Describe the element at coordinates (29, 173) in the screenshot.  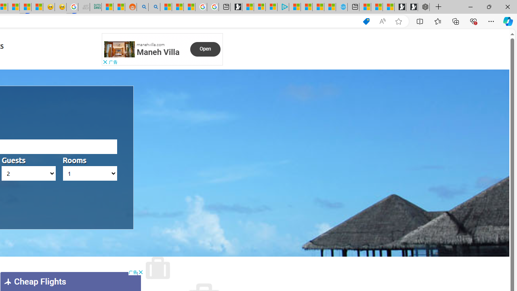
I see `AutomationID: hotels_passengers` at that location.